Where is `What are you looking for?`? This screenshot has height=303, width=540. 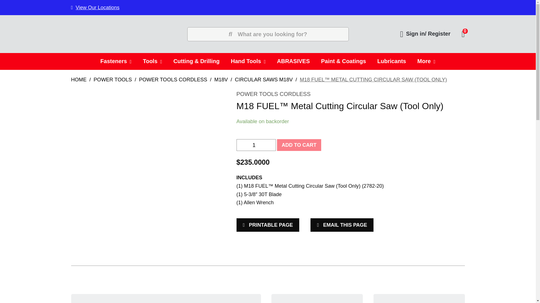
What are you looking for? is located at coordinates (268, 34).